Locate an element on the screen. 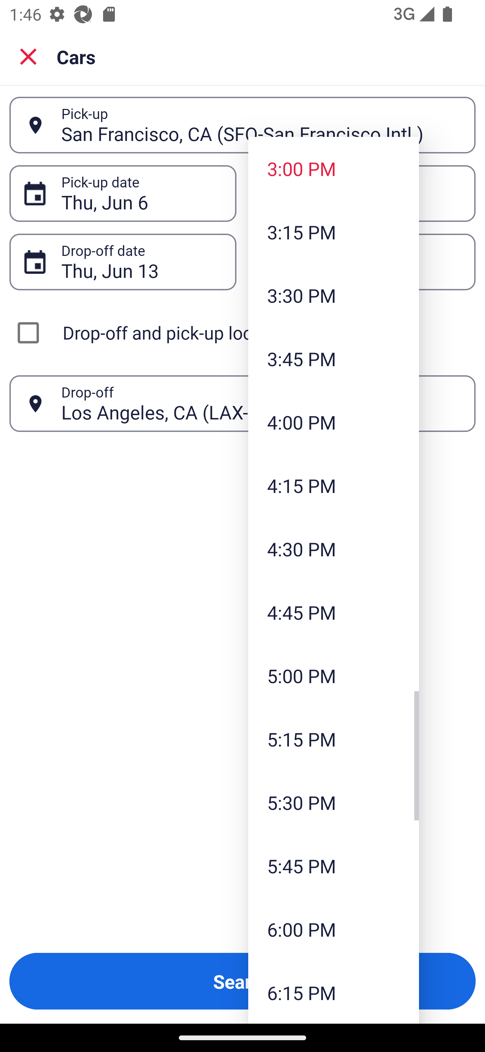 This screenshot has height=1052, width=485. 5:15 PM is located at coordinates (333, 739).